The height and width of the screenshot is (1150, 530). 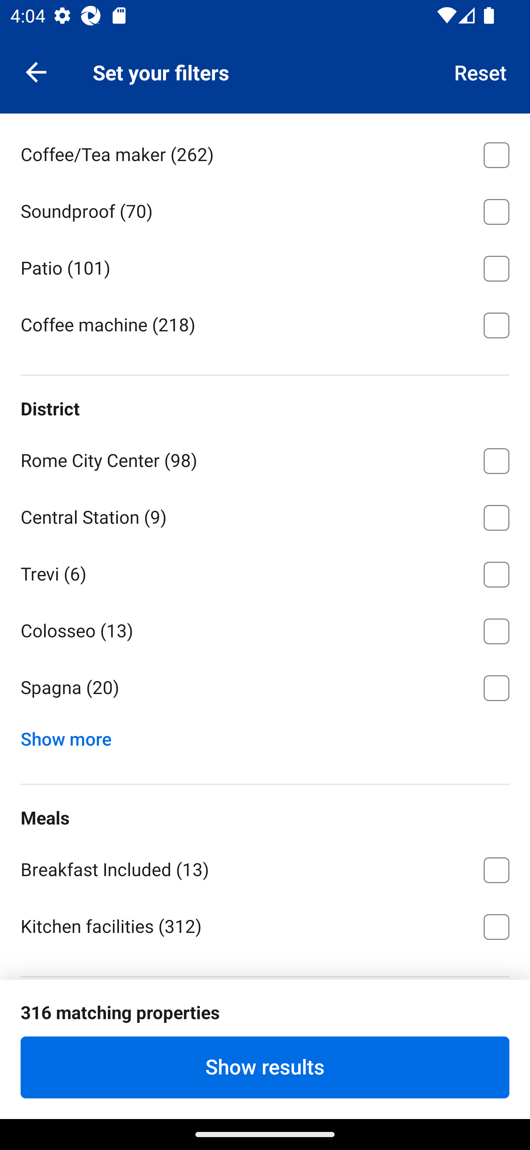 What do you see at coordinates (265, 572) in the screenshot?
I see `Trevi ⁦(6)` at bounding box center [265, 572].